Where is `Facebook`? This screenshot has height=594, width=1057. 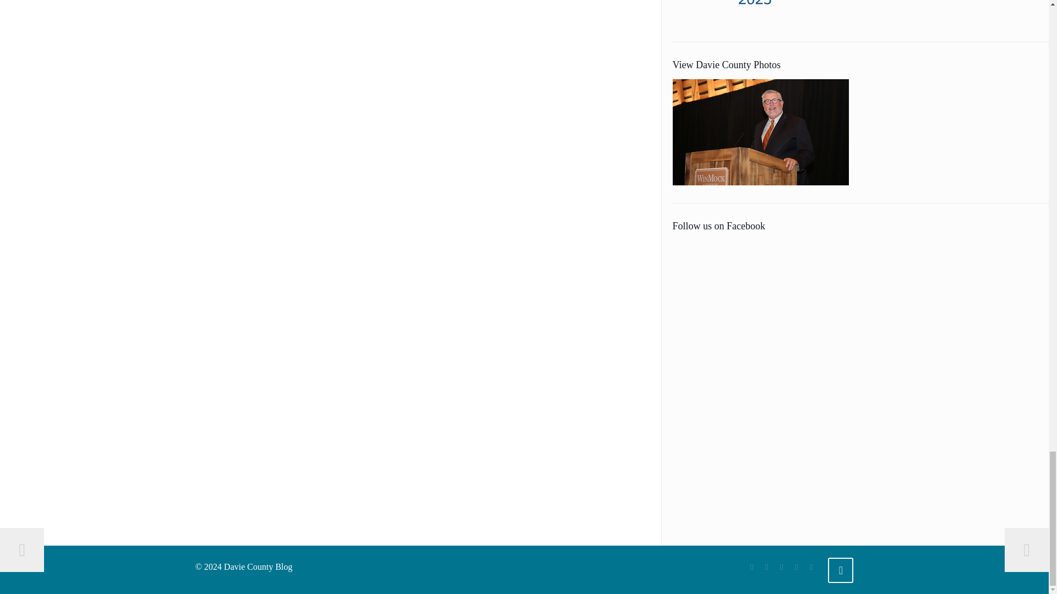
Facebook is located at coordinates (752, 566).